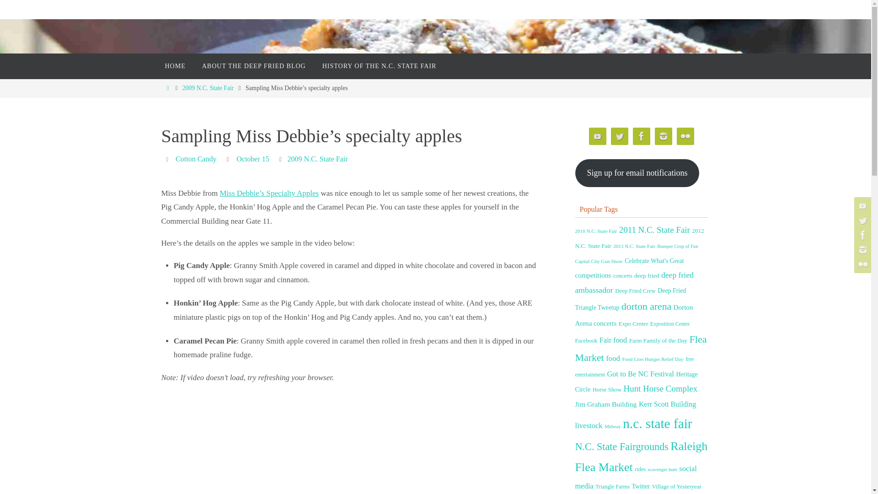 The image size is (878, 494). What do you see at coordinates (229, 159) in the screenshot?
I see `Date` at bounding box center [229, 159].